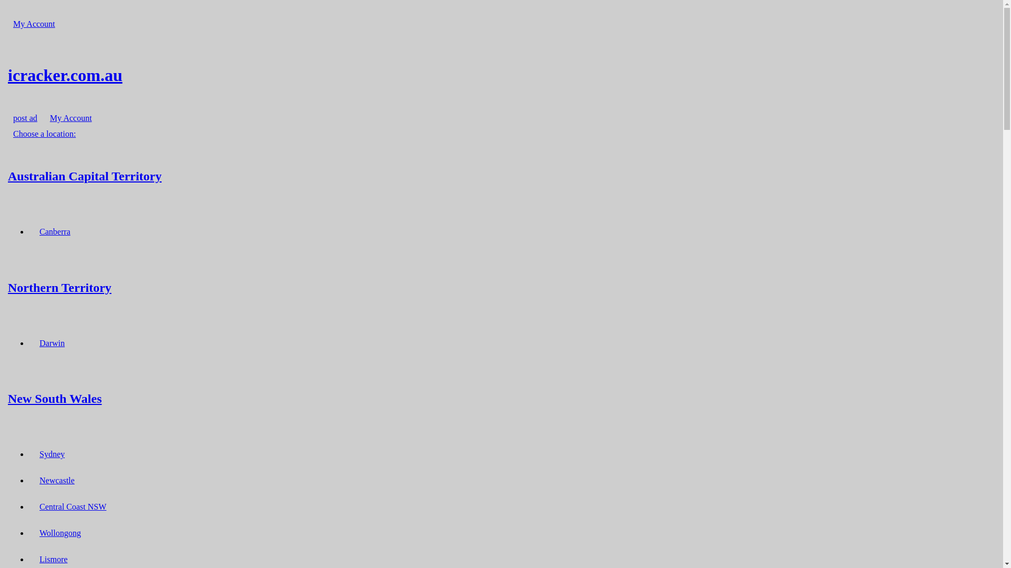  I want to click on Newcastle, so click(57, 481).